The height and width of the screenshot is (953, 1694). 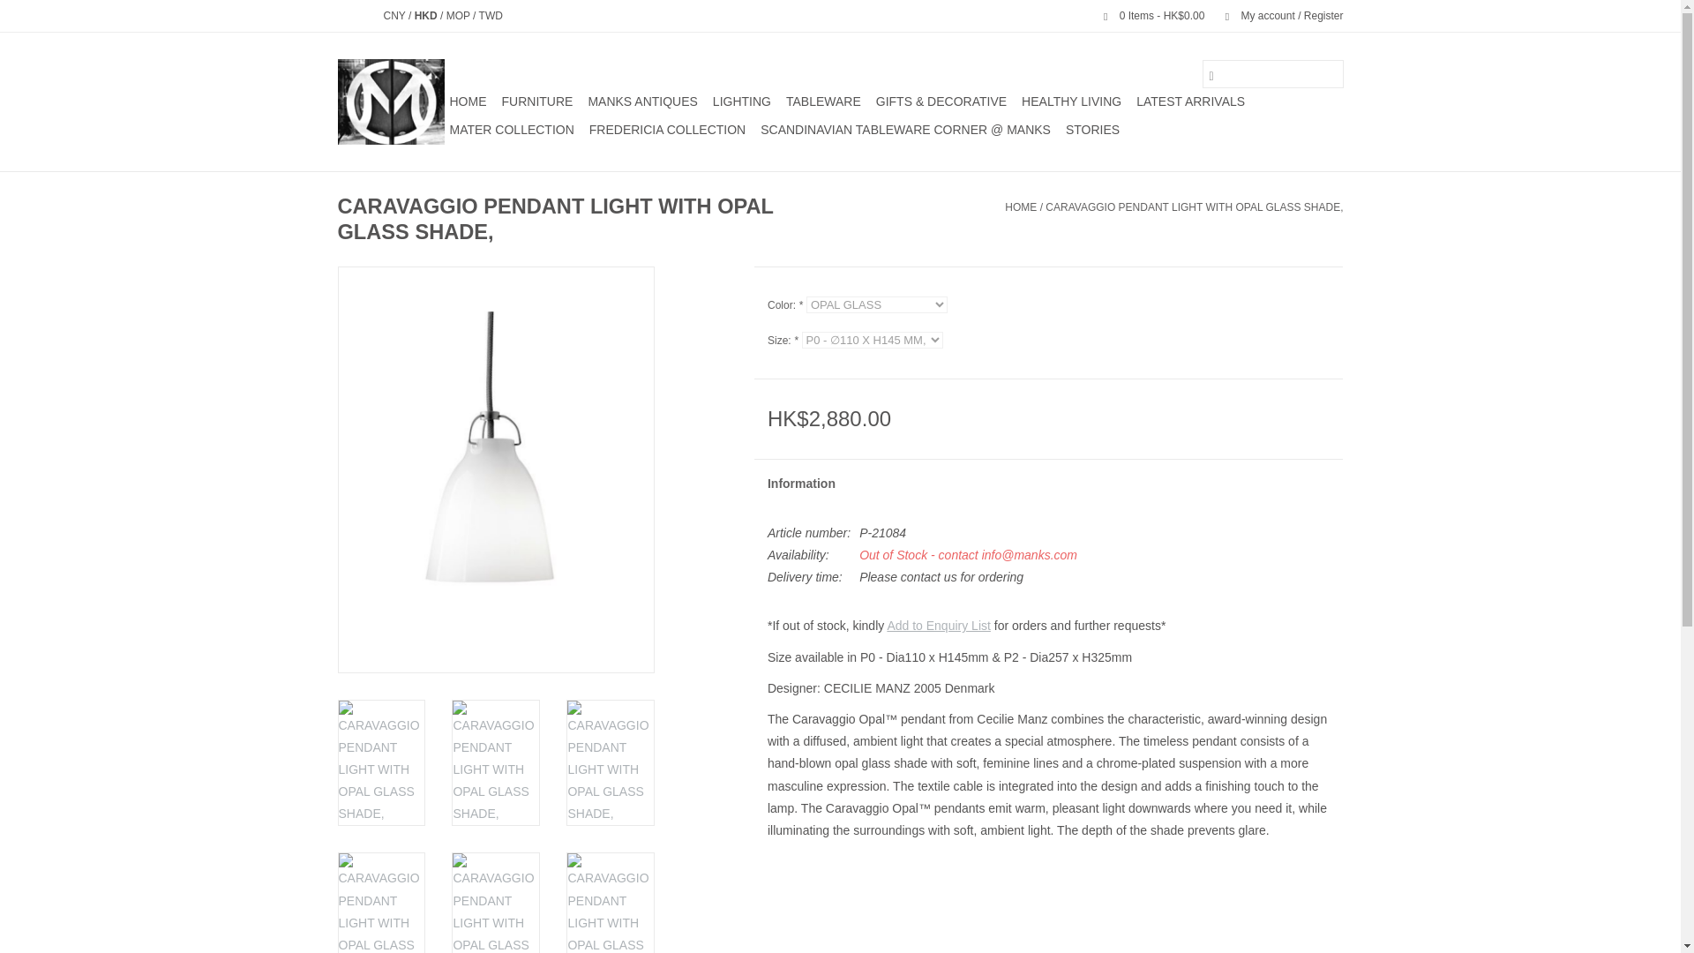 I want to click on en, so click(x=344, y=15).